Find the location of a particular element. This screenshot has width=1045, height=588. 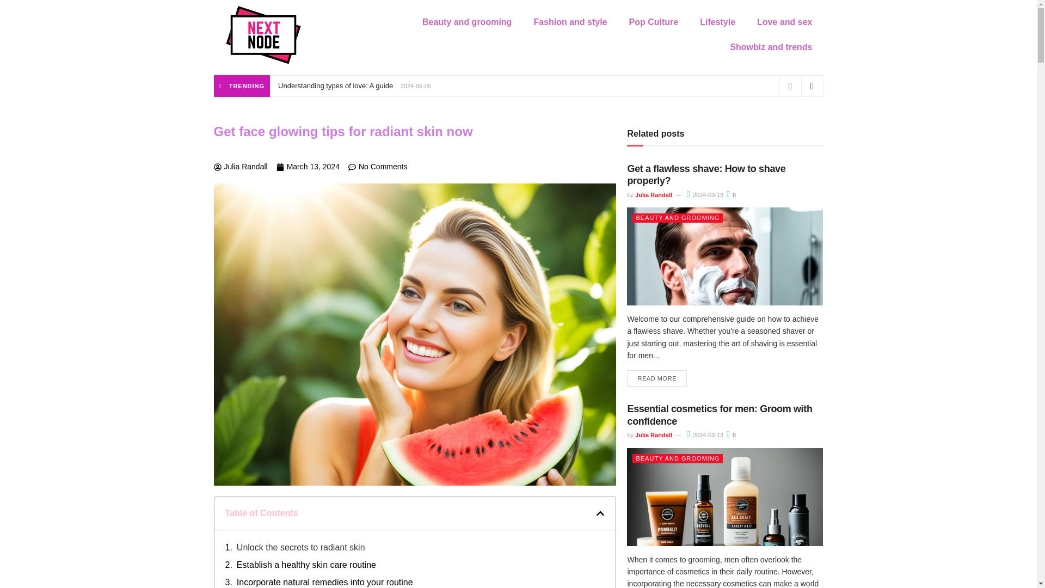

Julia Randall is located at coordinates (653, 434).